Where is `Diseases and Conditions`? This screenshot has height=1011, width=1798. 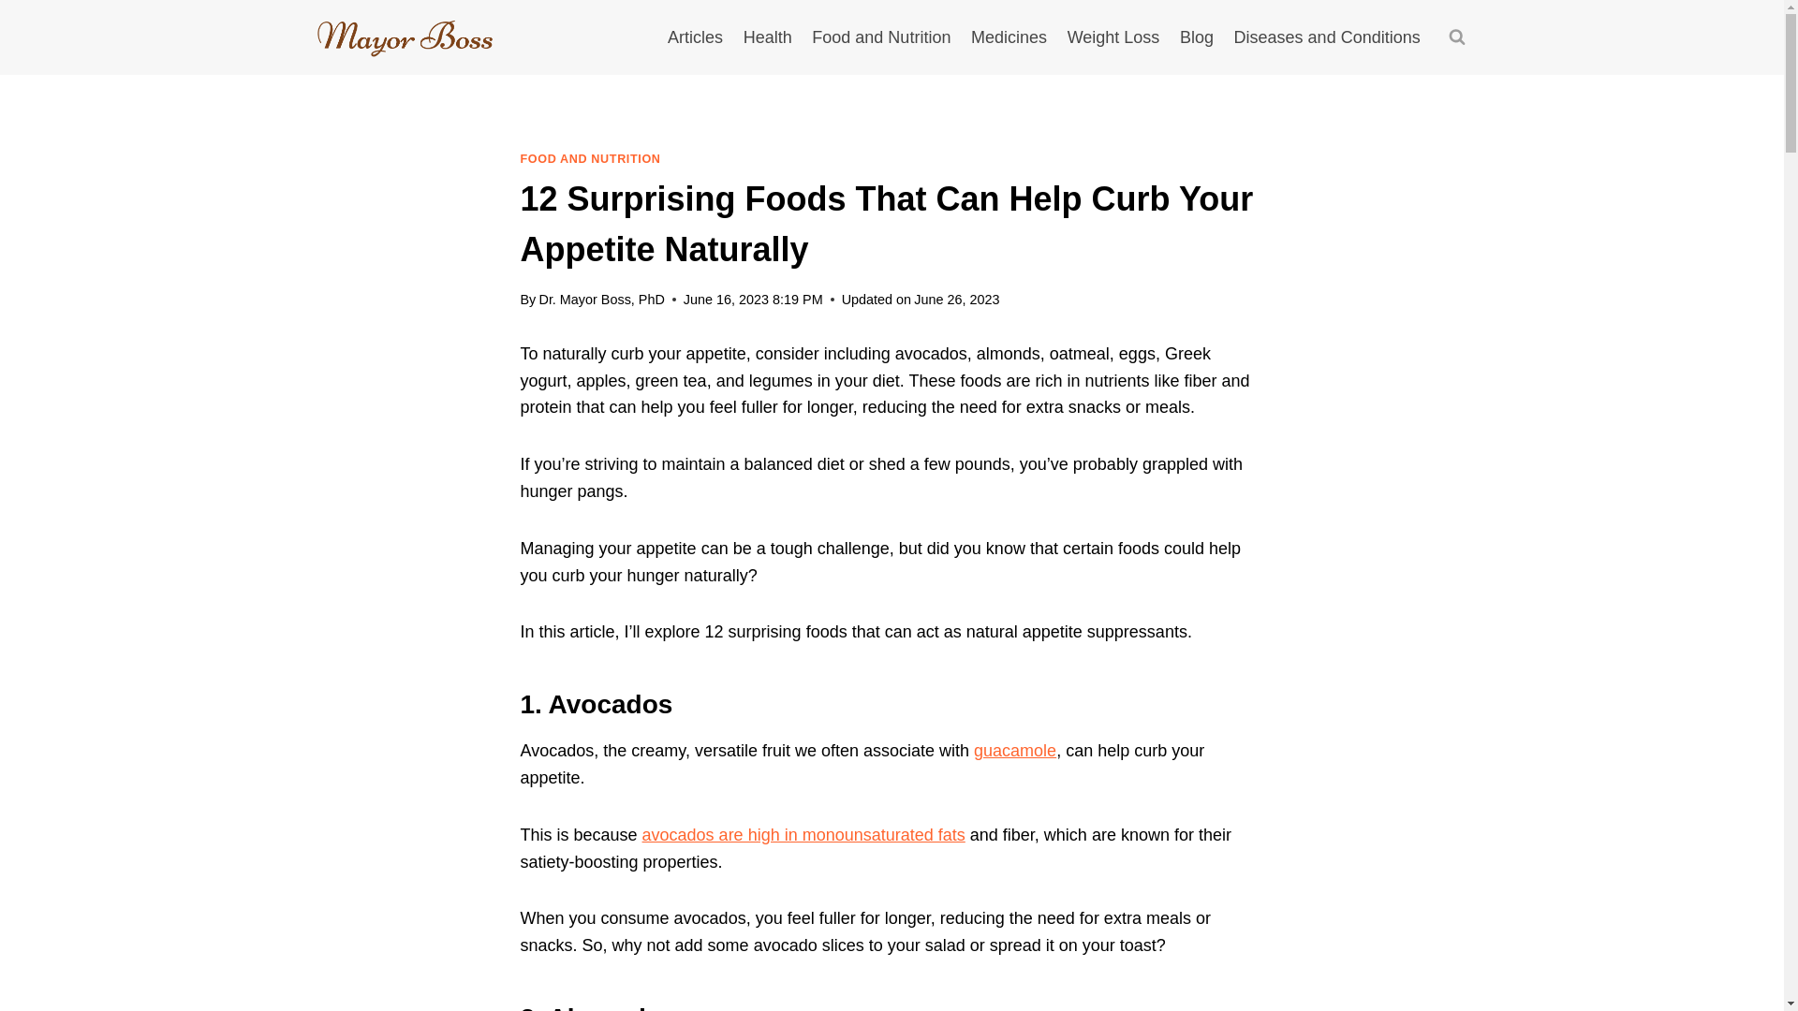
Diseases and Conditions is located at coordinates (1328, 37).